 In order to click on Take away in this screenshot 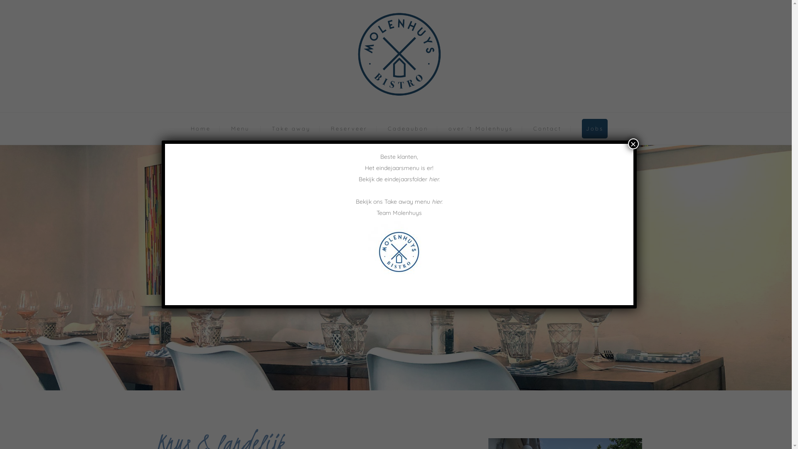, I will do `click(291, 128)`.